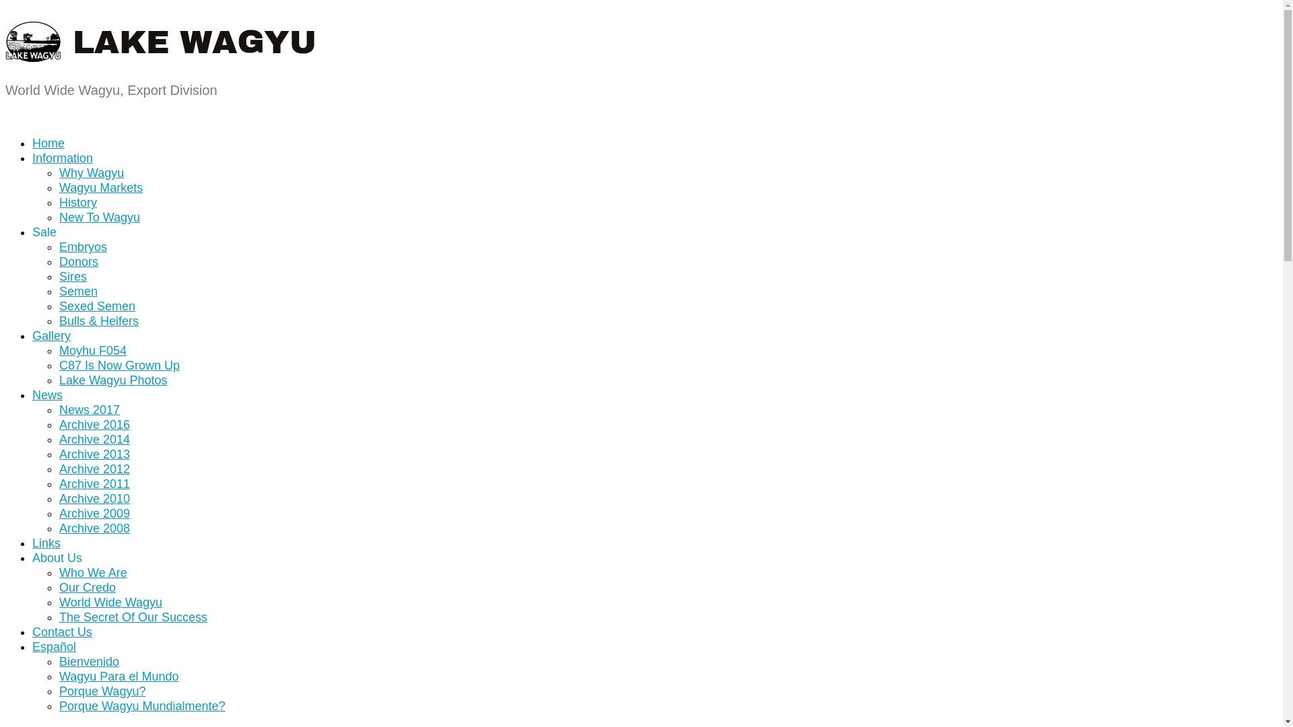 This screenshot has height=727, width=1293. What do you see at coordinates (46, 543) in the screenshot?
I see `Links` at bounding box center [46, 543].